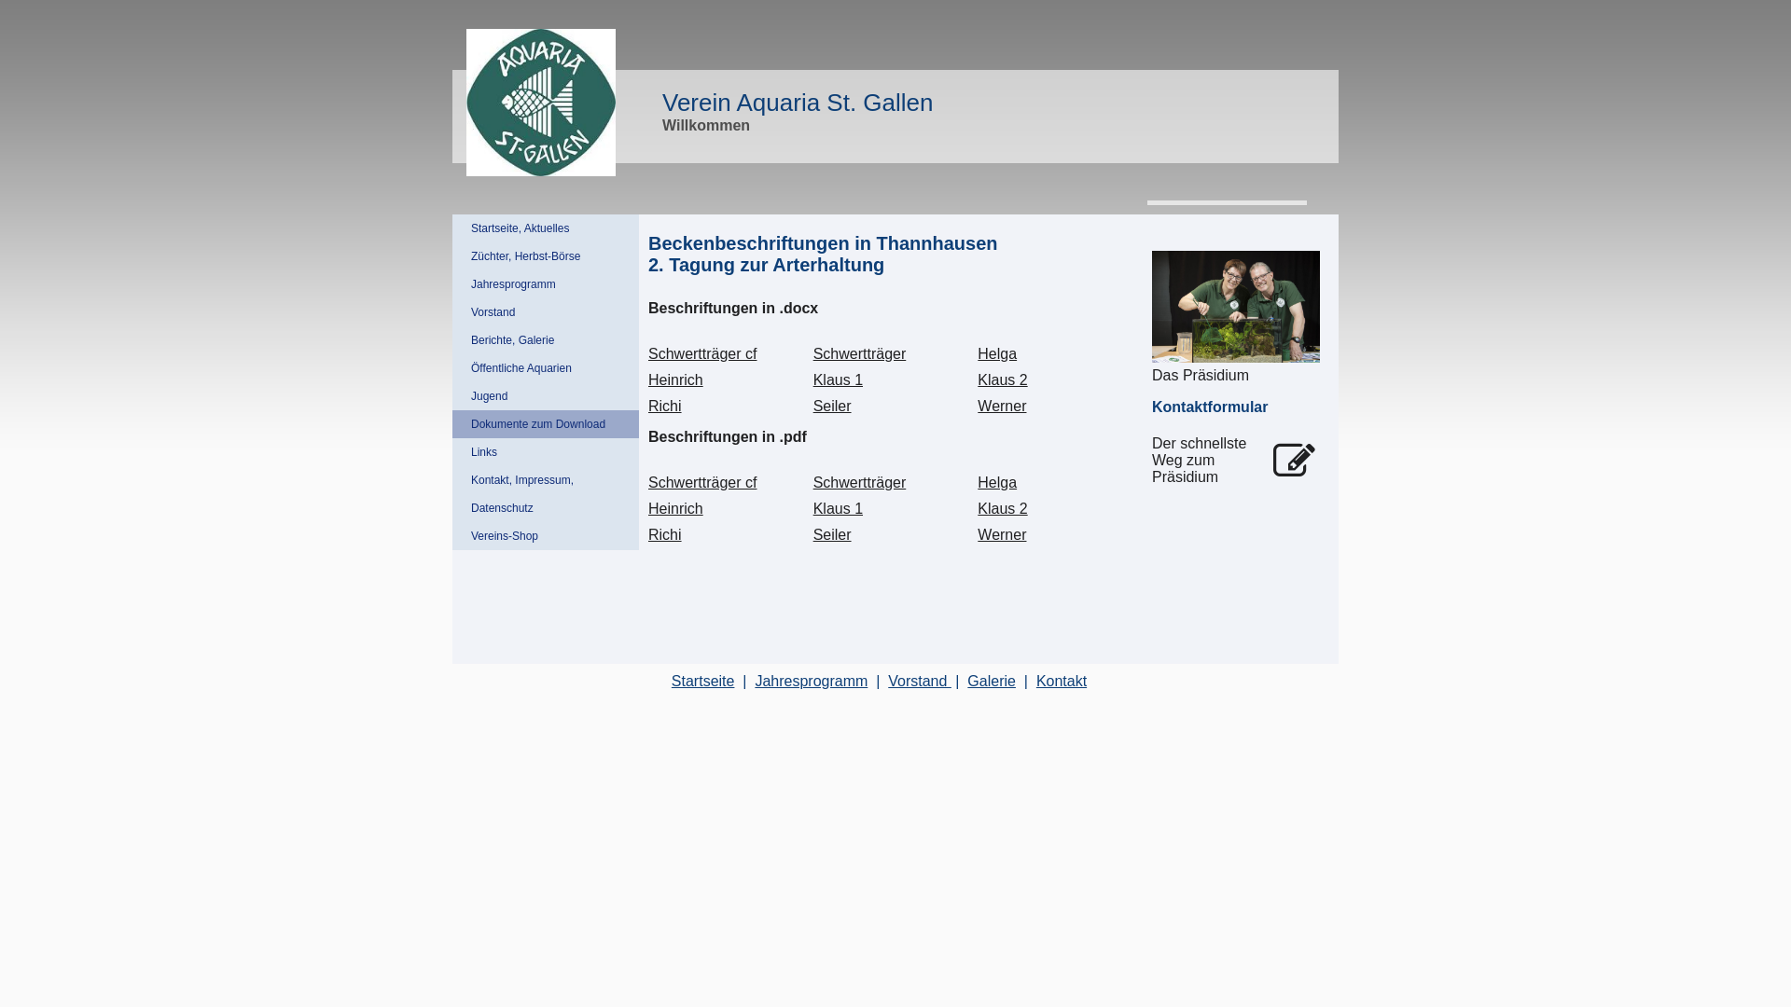  What do you see at coordinates (1002, 407) in the screenshot?
I see `Werner` at bounding box center [1002, 407].